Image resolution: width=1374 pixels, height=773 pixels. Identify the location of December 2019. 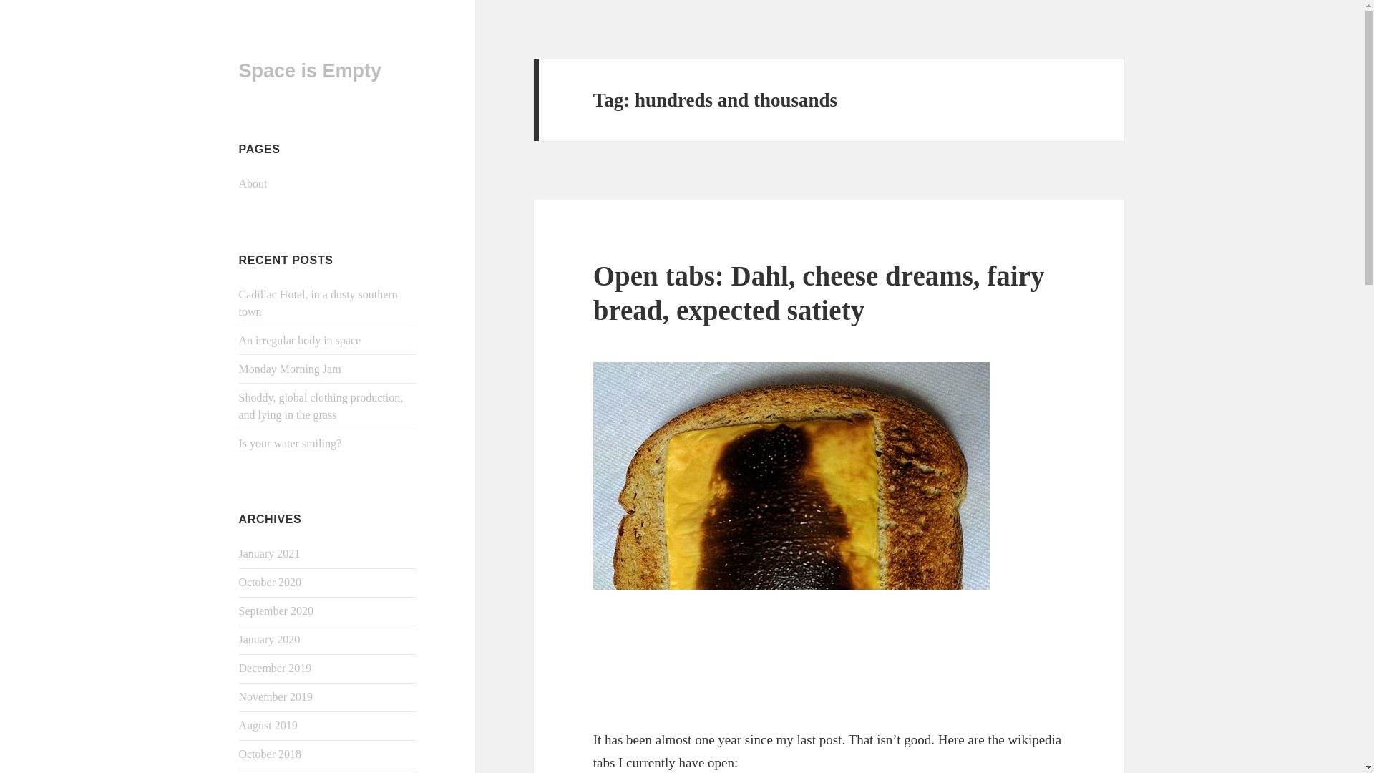
(275, 667).